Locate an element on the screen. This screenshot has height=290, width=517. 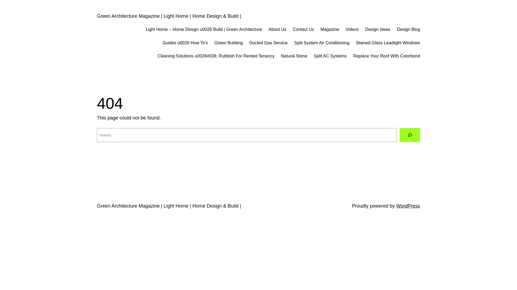
Design Blog is located at coordinates (408, 30).